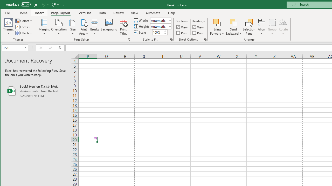  What do you see at coordinates (233, 22) in the screenshot?
I see `Send Backward` at bounding box center [233, 22].